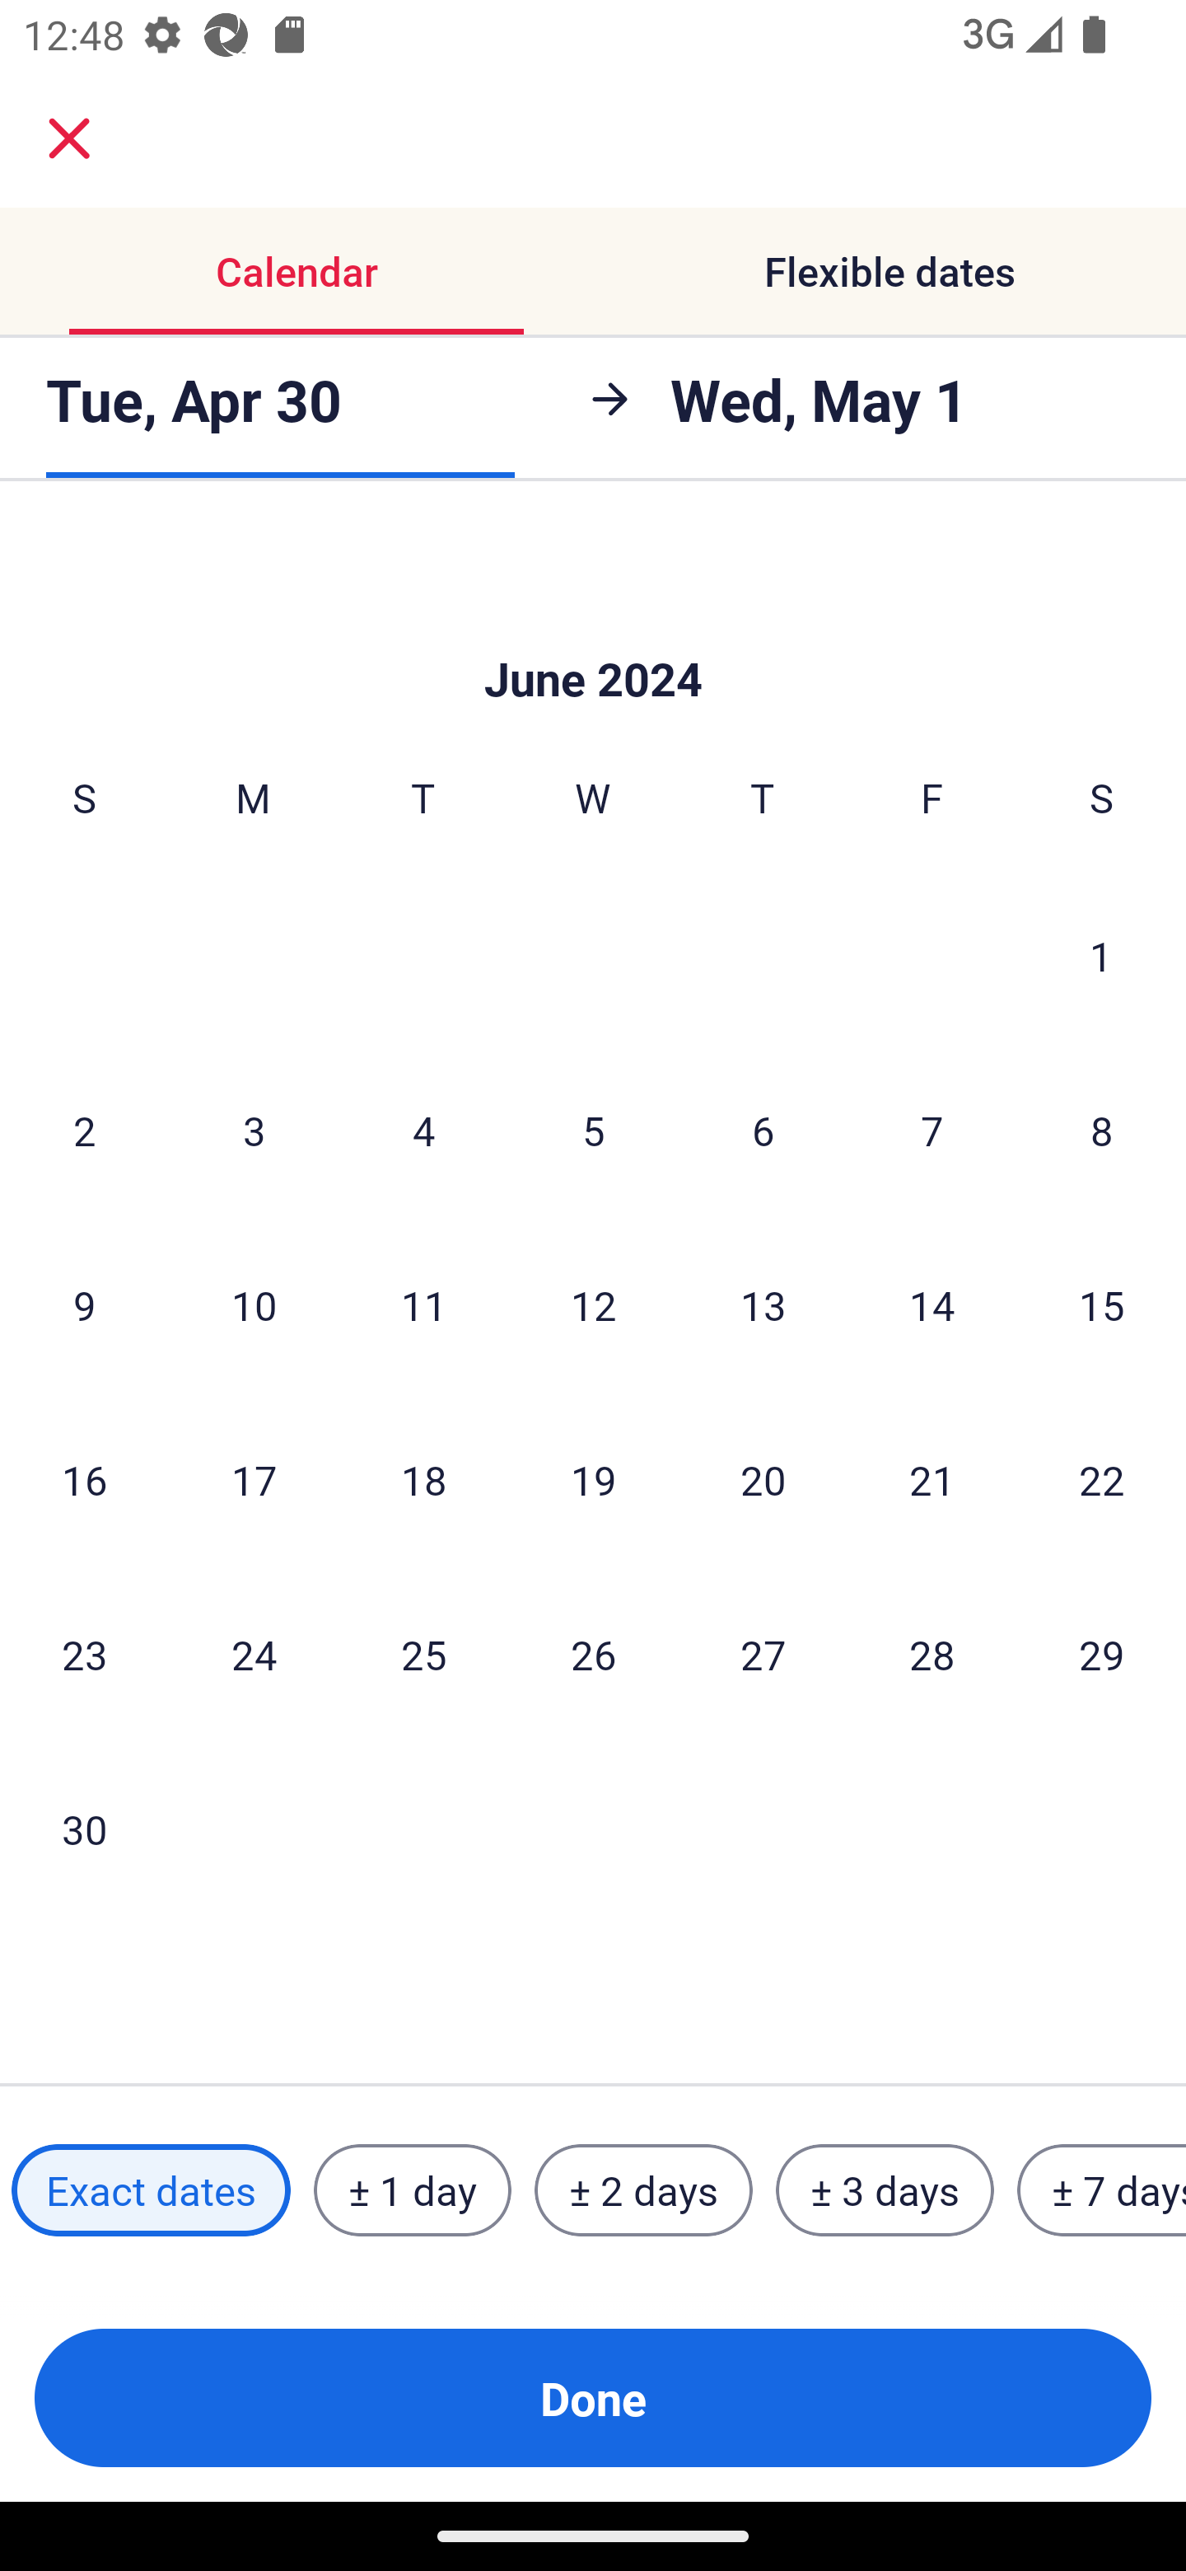  Describe the element at coordinates (84, 1479) in the screenshot. I see `16 Sunday, June 16, 2024` at that location.